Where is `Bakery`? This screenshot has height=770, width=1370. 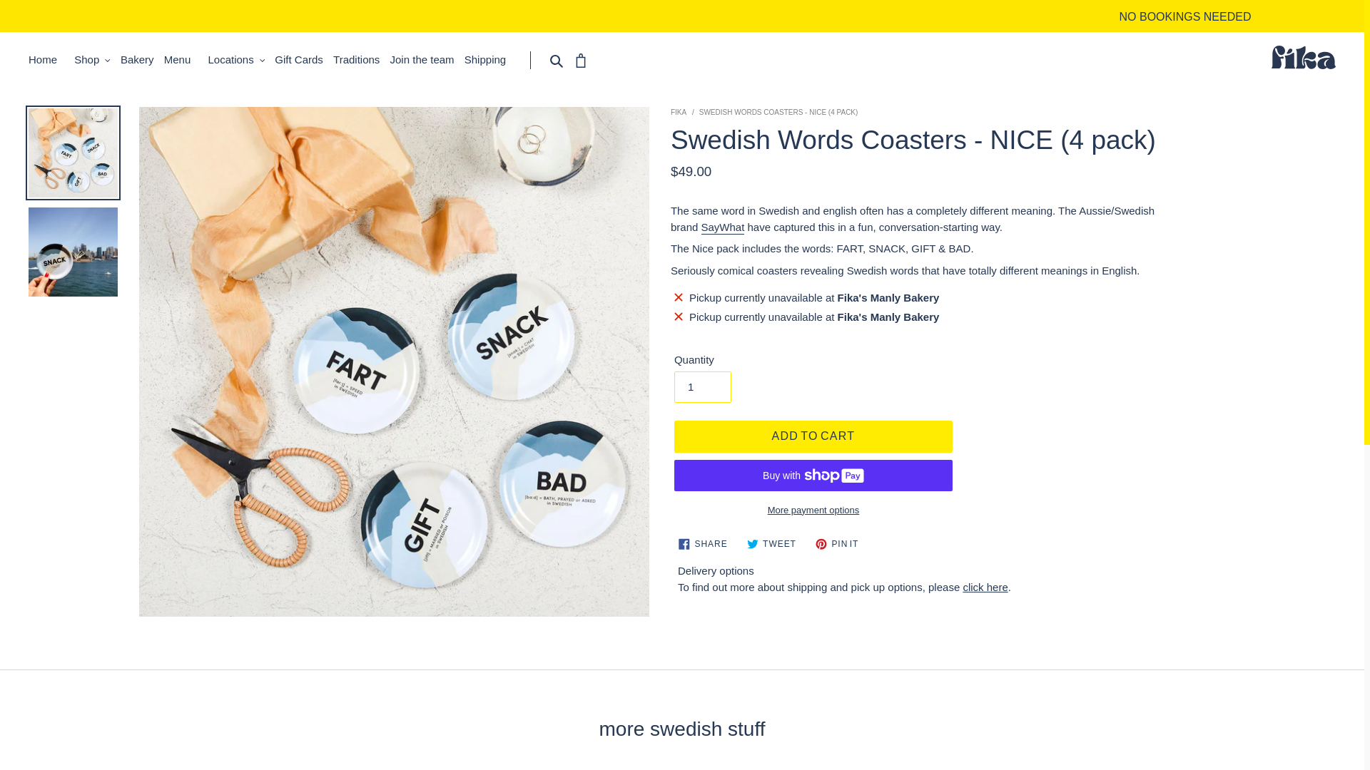 Bakery is located at coordinates (141, 60).